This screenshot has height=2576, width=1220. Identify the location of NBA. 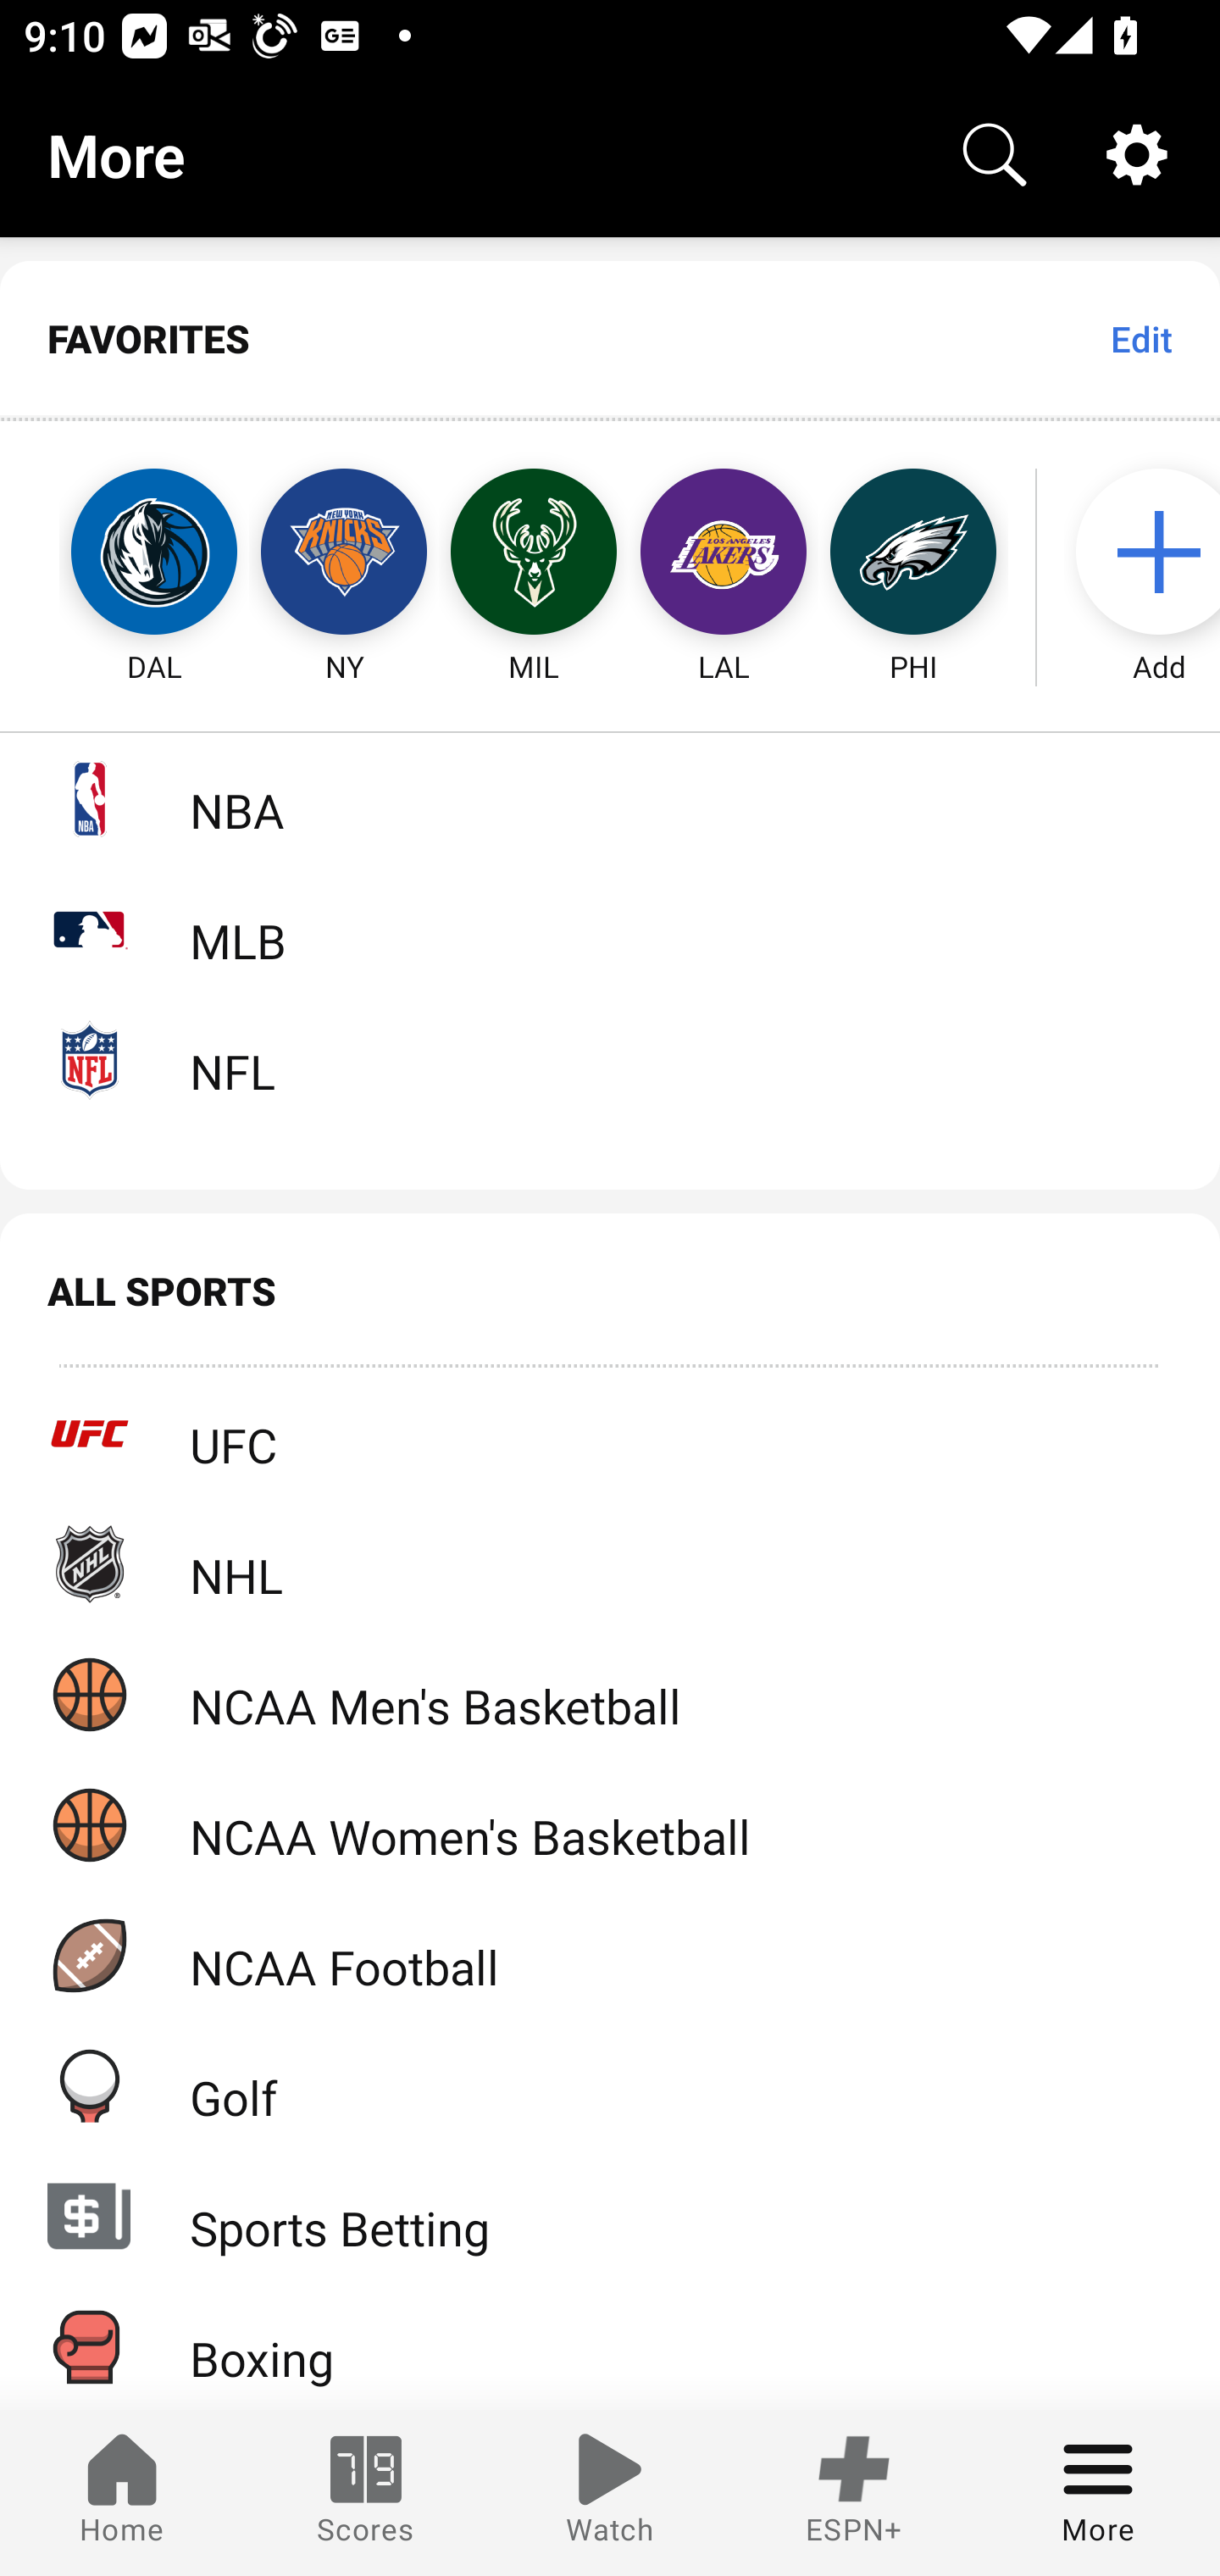
(610, 798).